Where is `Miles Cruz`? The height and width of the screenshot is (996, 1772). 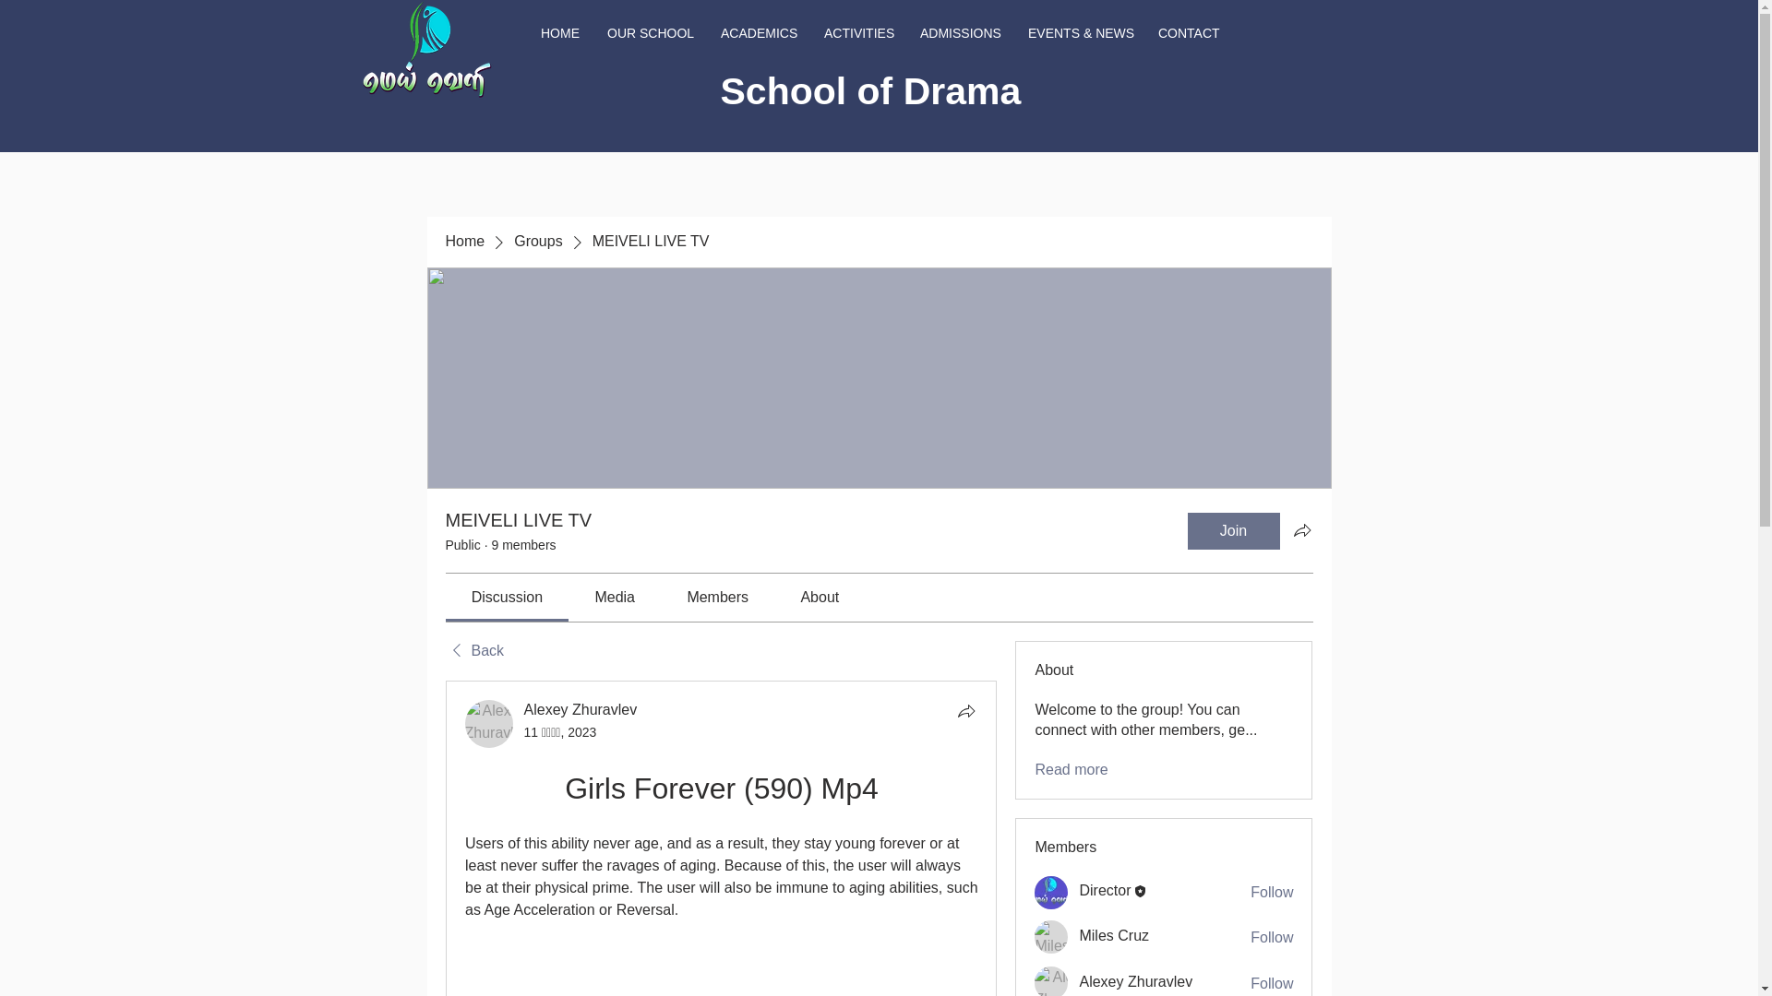 Miles Cruz is located at coordinates (1051, 936).